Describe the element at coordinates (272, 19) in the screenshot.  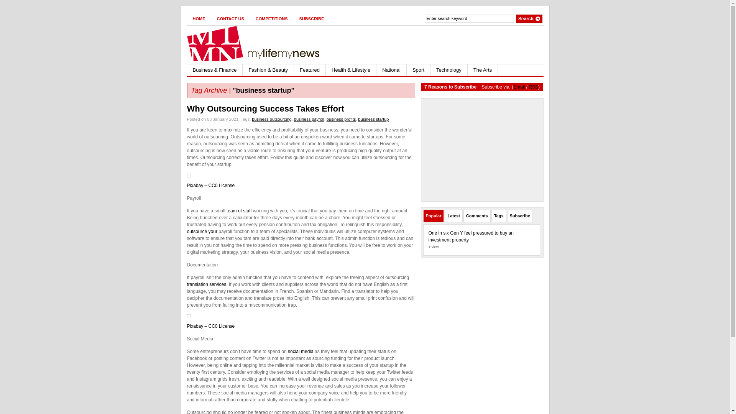
I see `COMPETITIONS` at that location.